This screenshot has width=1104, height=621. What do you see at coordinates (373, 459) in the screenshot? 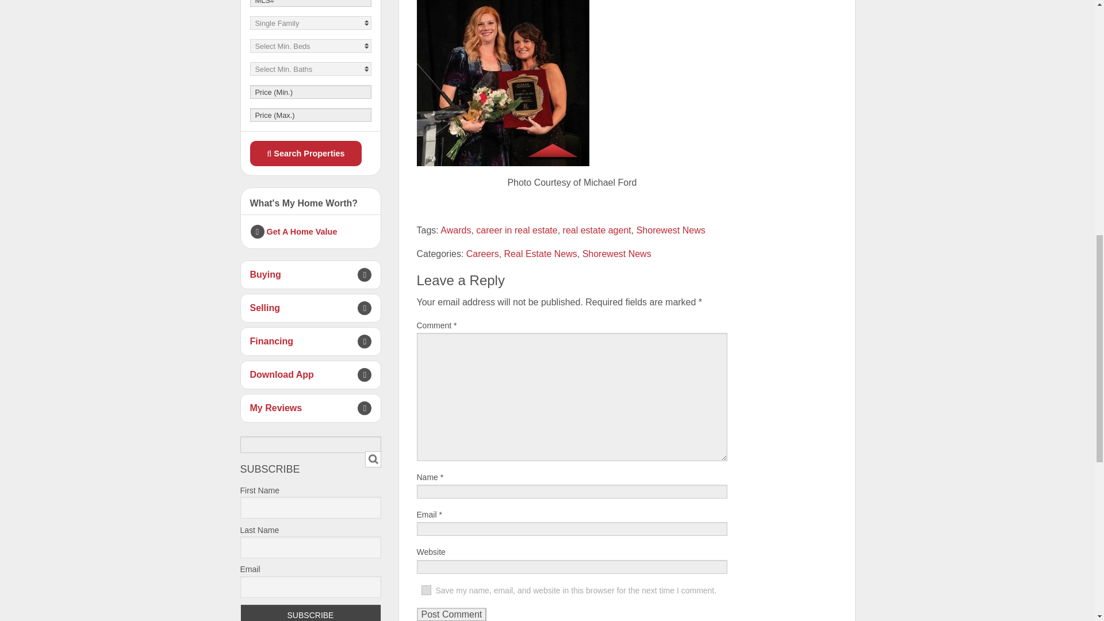
I see `Search` at bounding box center [373, 459].